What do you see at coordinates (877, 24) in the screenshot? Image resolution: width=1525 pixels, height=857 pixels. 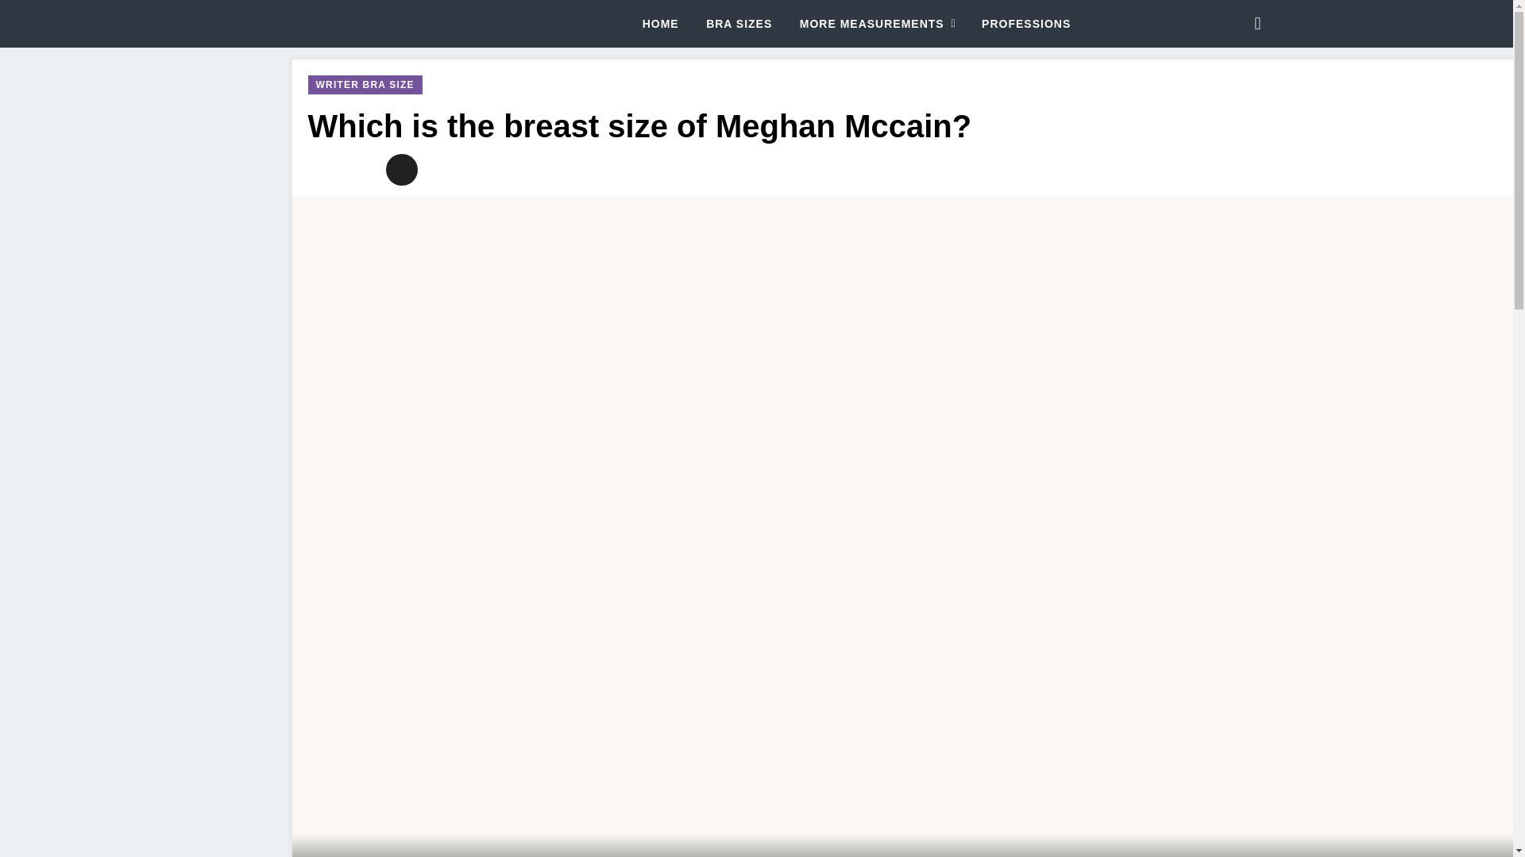 I see `MORE MEASUREMENTS` at bounding box center [877, 24].